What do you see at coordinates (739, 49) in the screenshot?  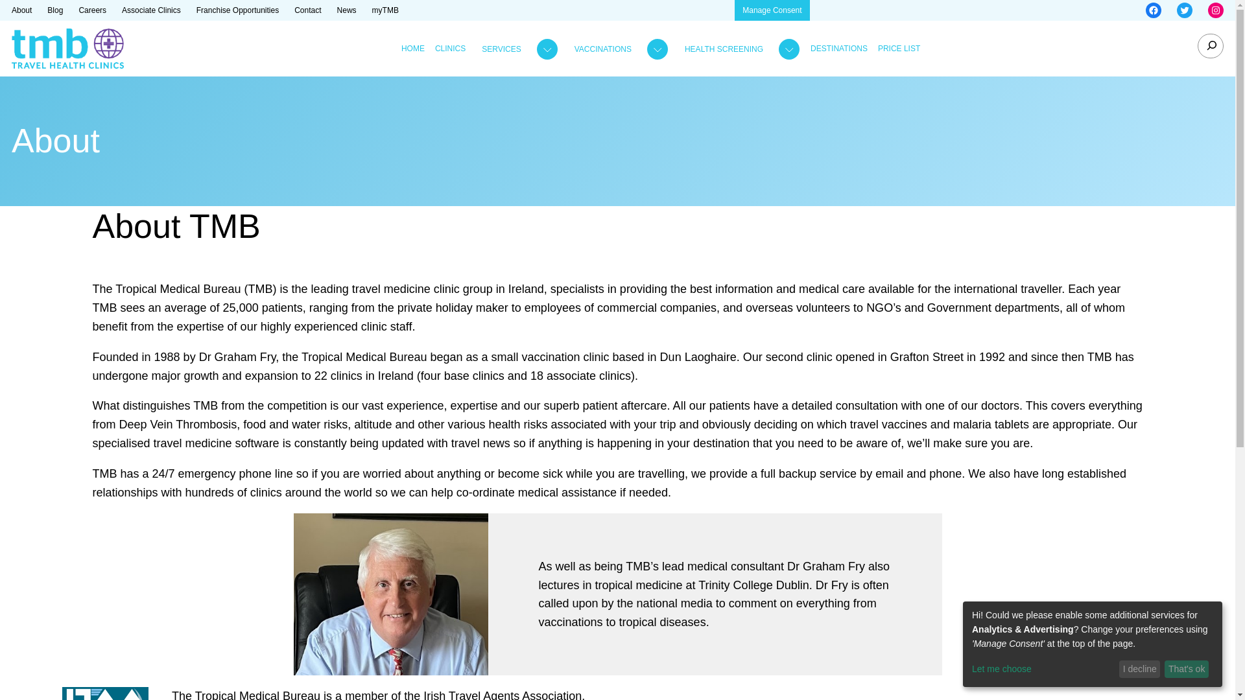 I see `Submenu Toggle` at bounding box center [739, 49].